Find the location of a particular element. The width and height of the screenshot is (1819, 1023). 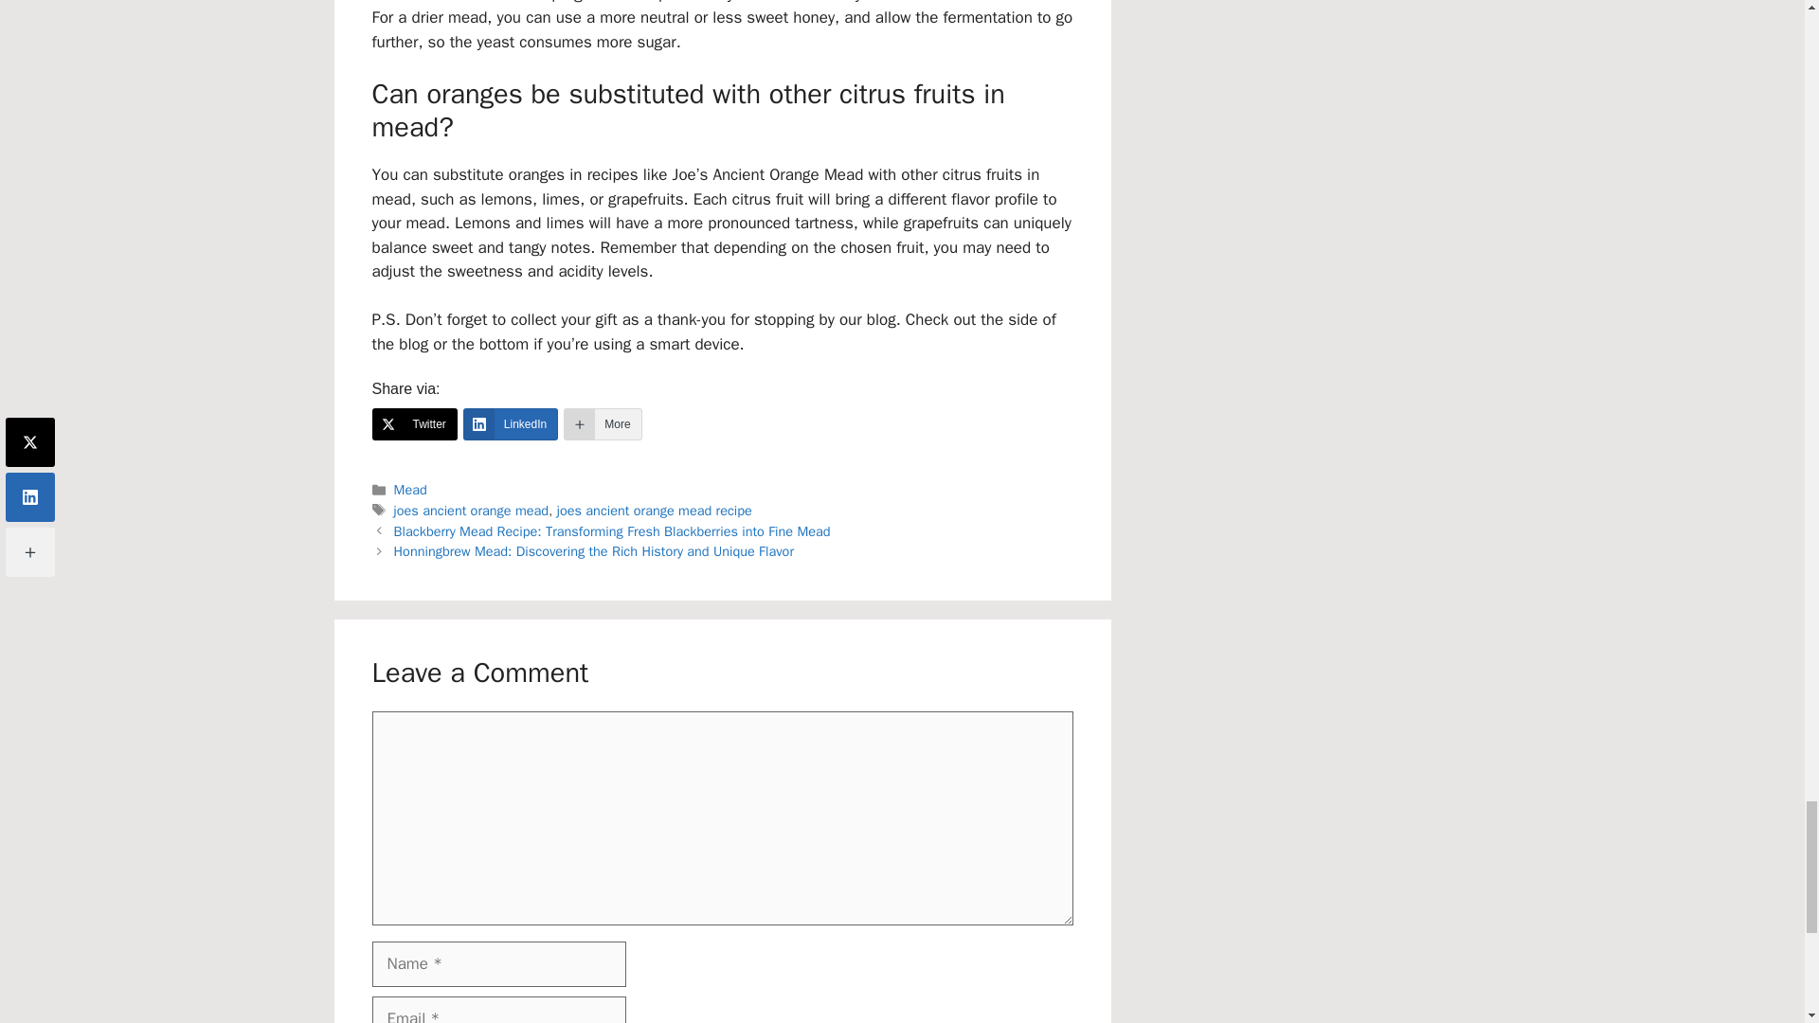

LinkedIn is located at coordinates (511, 424).